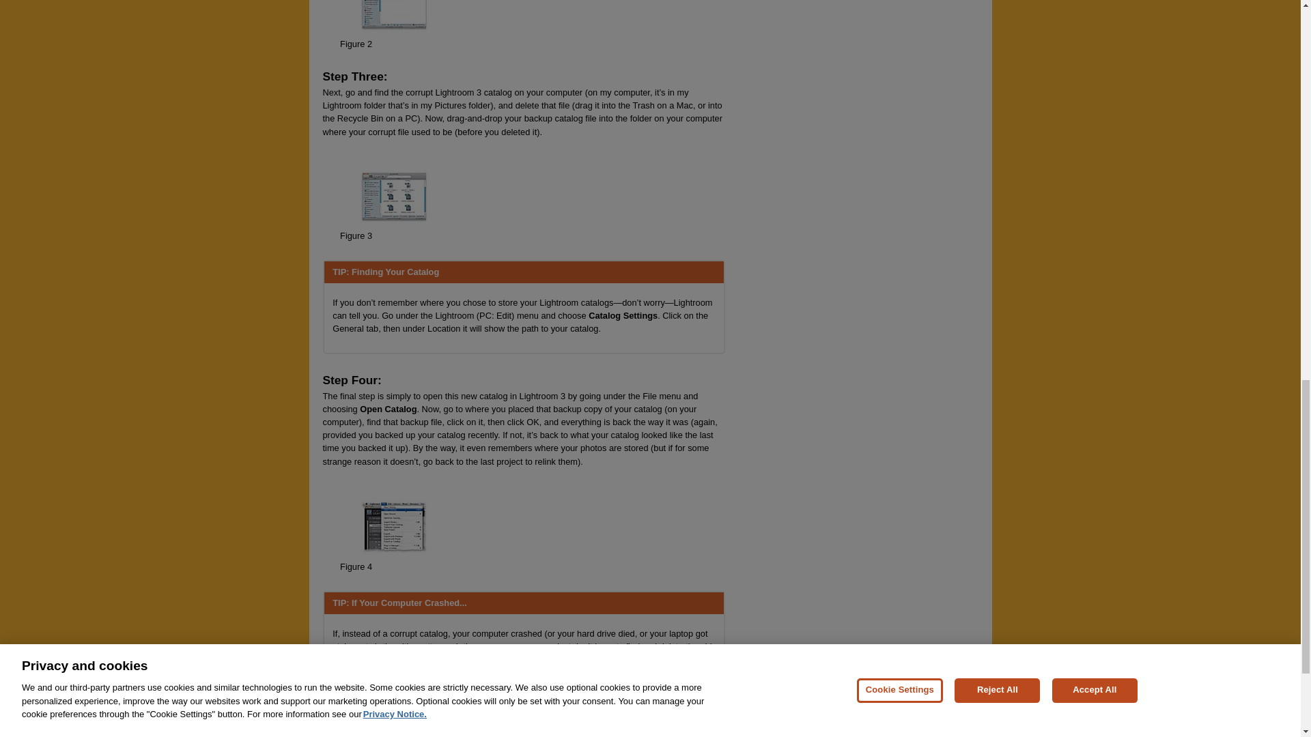  Describe the element at coordinates (356, 236) in the screenshot. I see `Figure 3` at that location.